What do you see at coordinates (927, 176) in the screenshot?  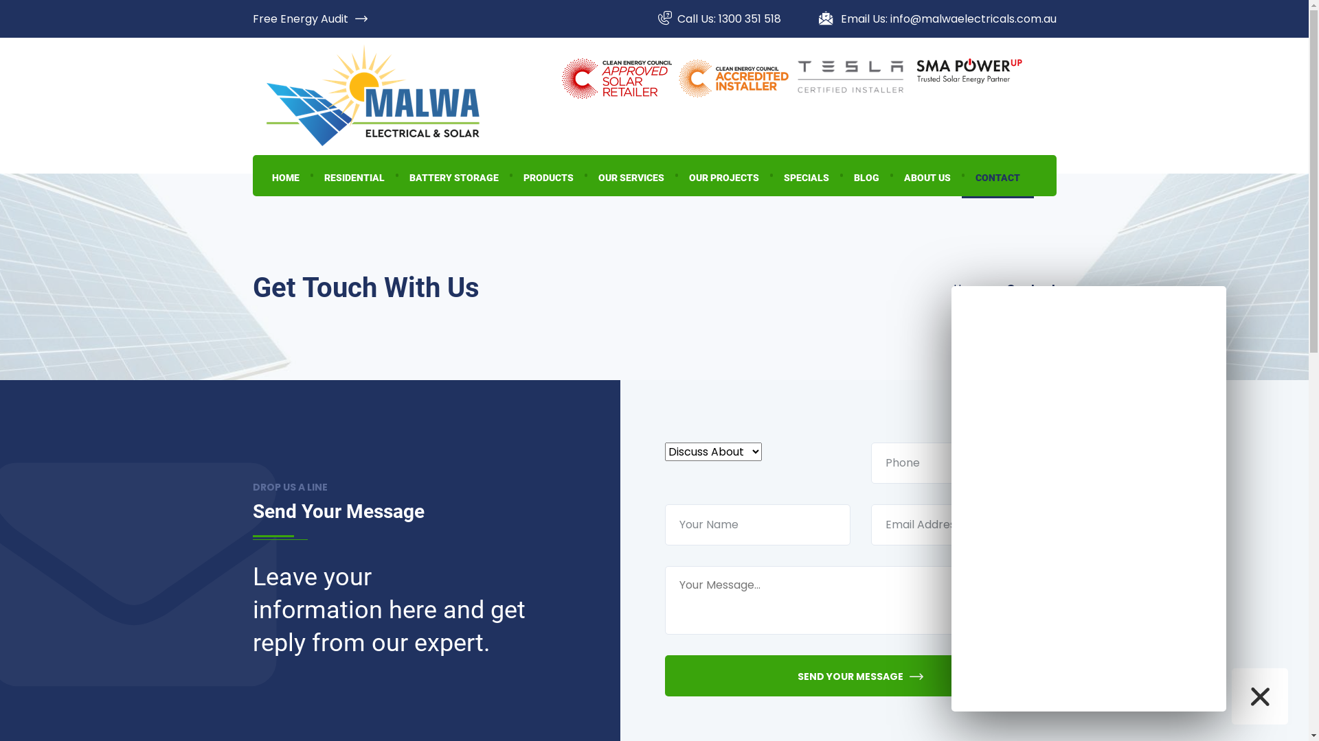 I see `ABOUT US` at bounding box center [927, 176].